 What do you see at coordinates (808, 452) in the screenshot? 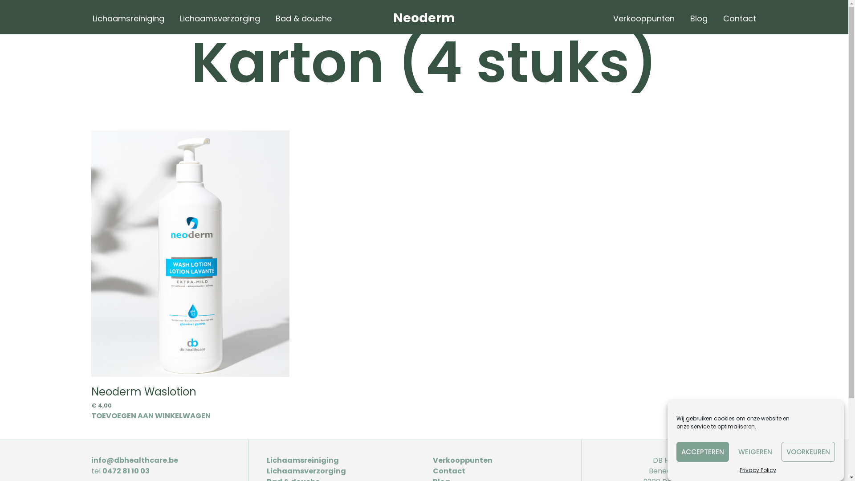
I see `VOORKEUREN` at bounding box center [808, 452].